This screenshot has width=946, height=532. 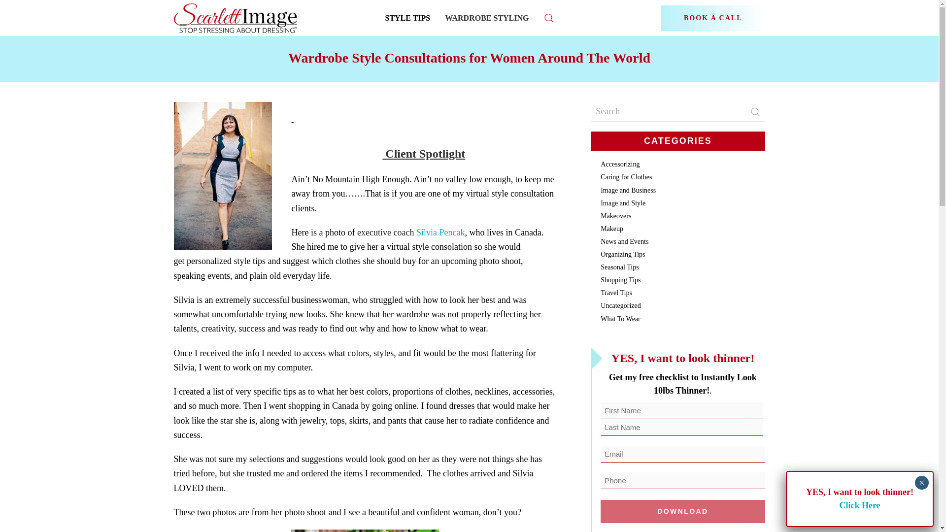 I want to click on STYLE TIPS, so click(x=407, y=18).